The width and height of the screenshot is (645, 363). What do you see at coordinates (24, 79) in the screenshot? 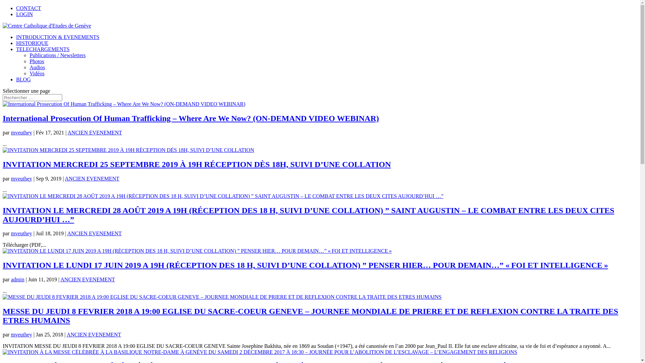
I see `BLOG` at bounding box center [24, 79].